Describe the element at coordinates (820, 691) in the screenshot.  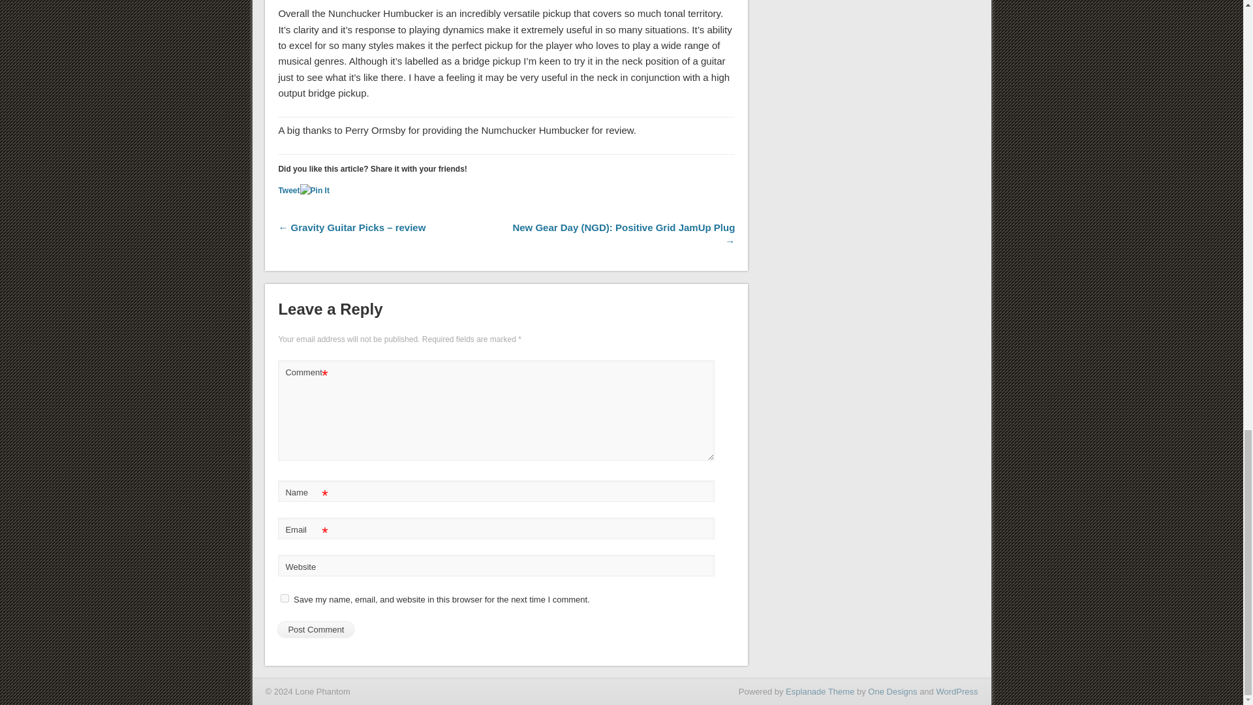
I see `Esplanade Theme` at that location.